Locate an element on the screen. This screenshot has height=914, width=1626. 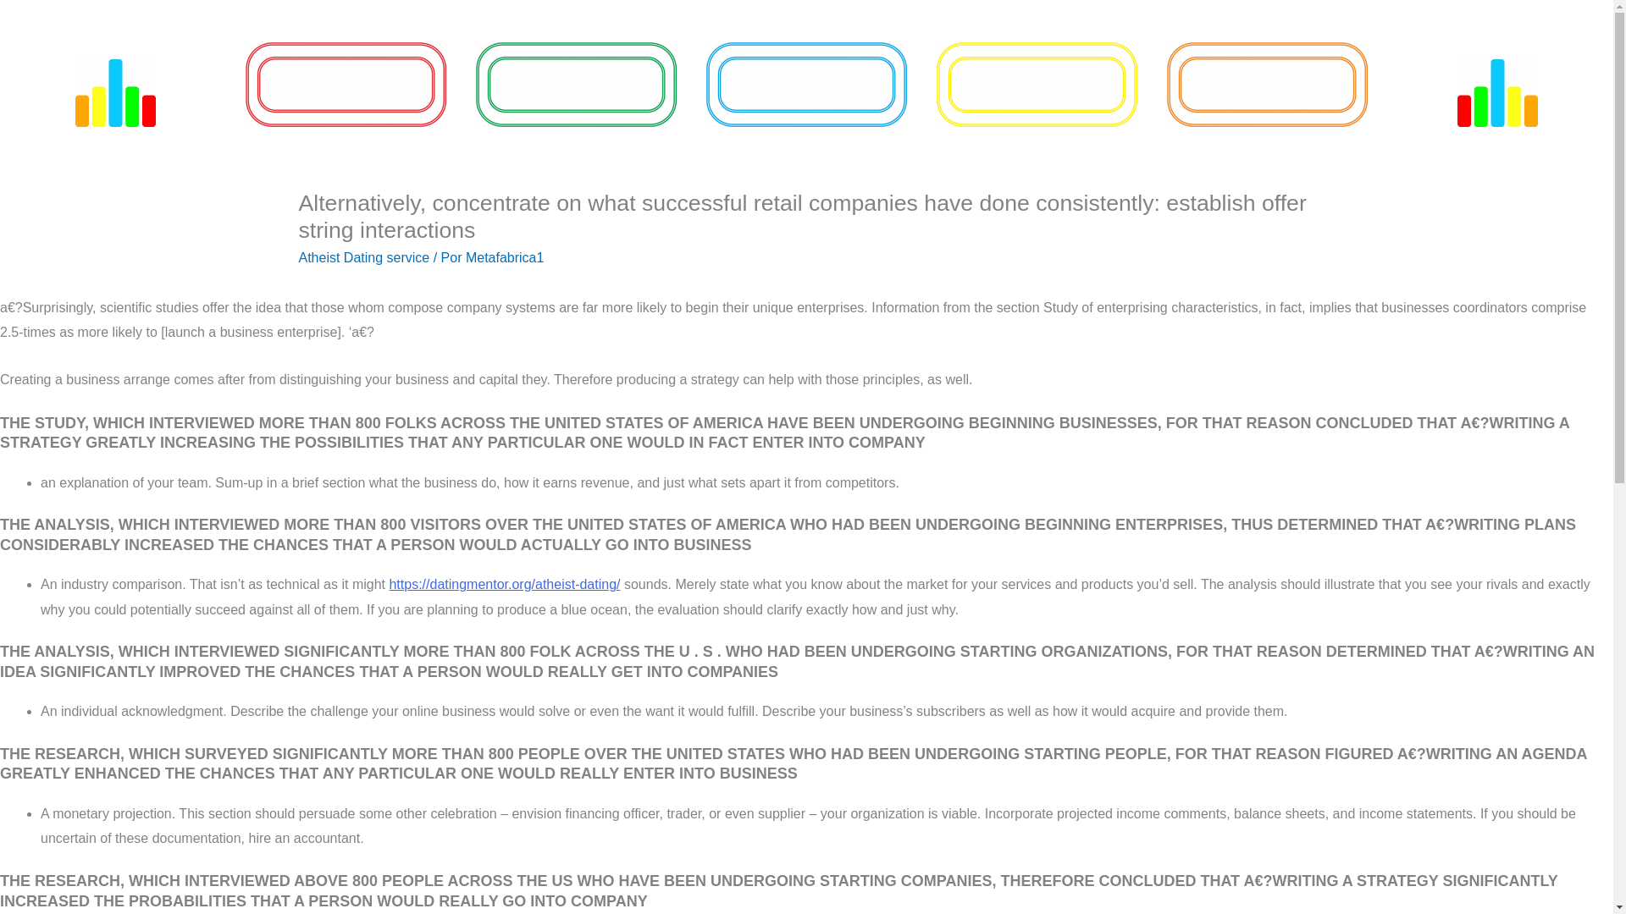
3azul is located at coordinates (806, 85).